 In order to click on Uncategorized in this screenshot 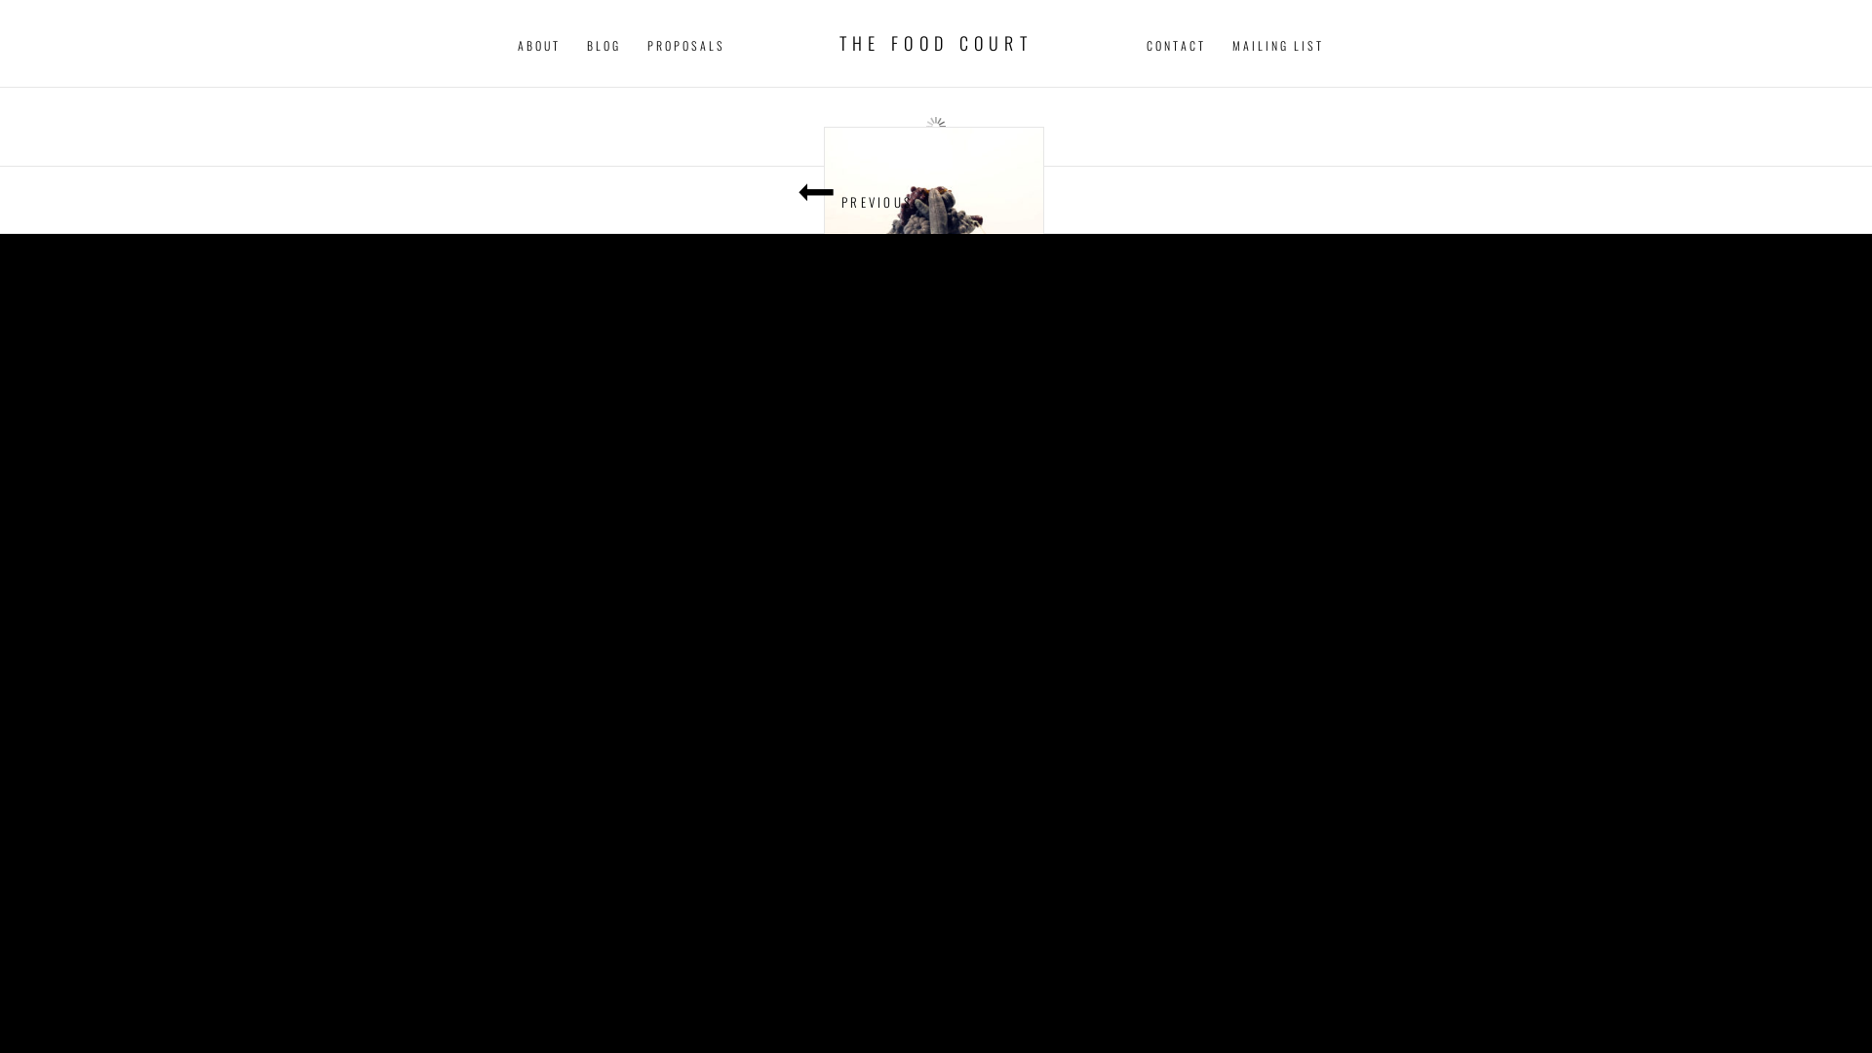, I will do `click(934, 239)`.